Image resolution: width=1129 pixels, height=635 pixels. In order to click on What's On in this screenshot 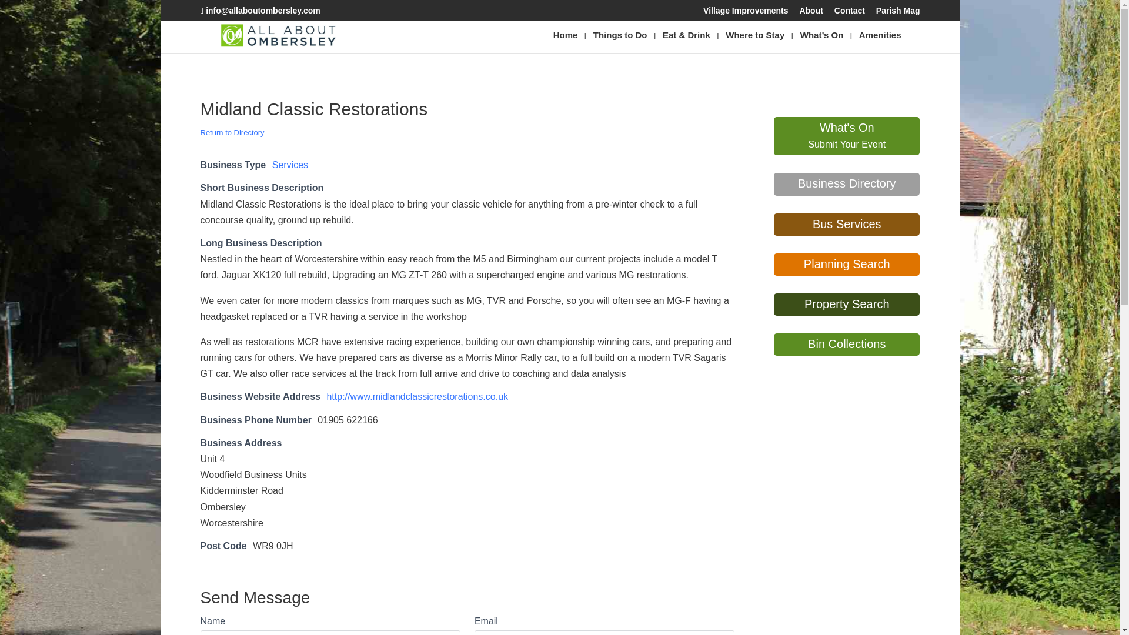, I will do `click(847, 128)`.